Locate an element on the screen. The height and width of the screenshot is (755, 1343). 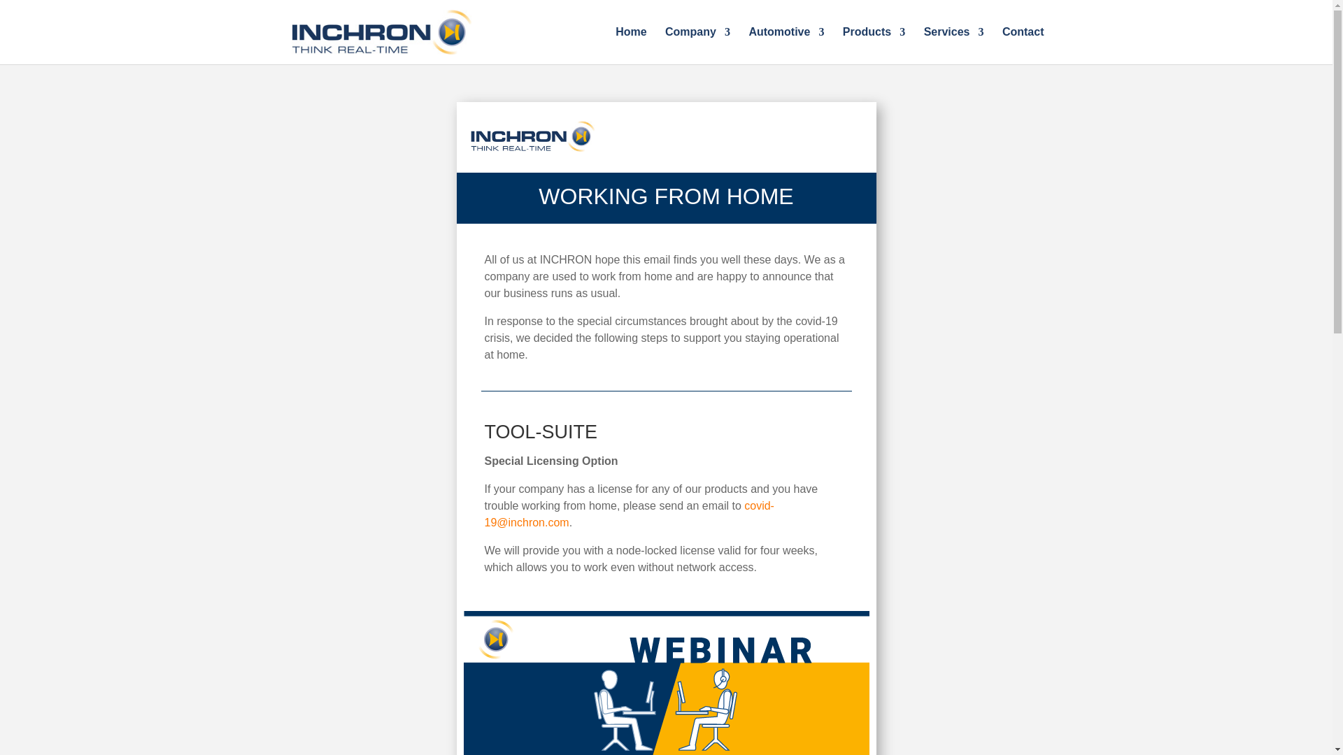
Contact is located at coordinates (1023, 45).